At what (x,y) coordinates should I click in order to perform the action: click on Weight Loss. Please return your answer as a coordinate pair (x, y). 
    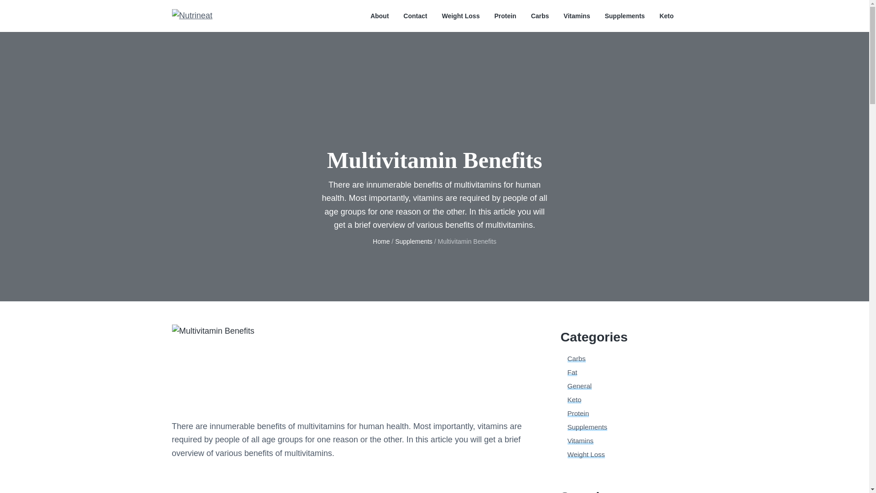
    Looking at the image, I should click on (586, 455).